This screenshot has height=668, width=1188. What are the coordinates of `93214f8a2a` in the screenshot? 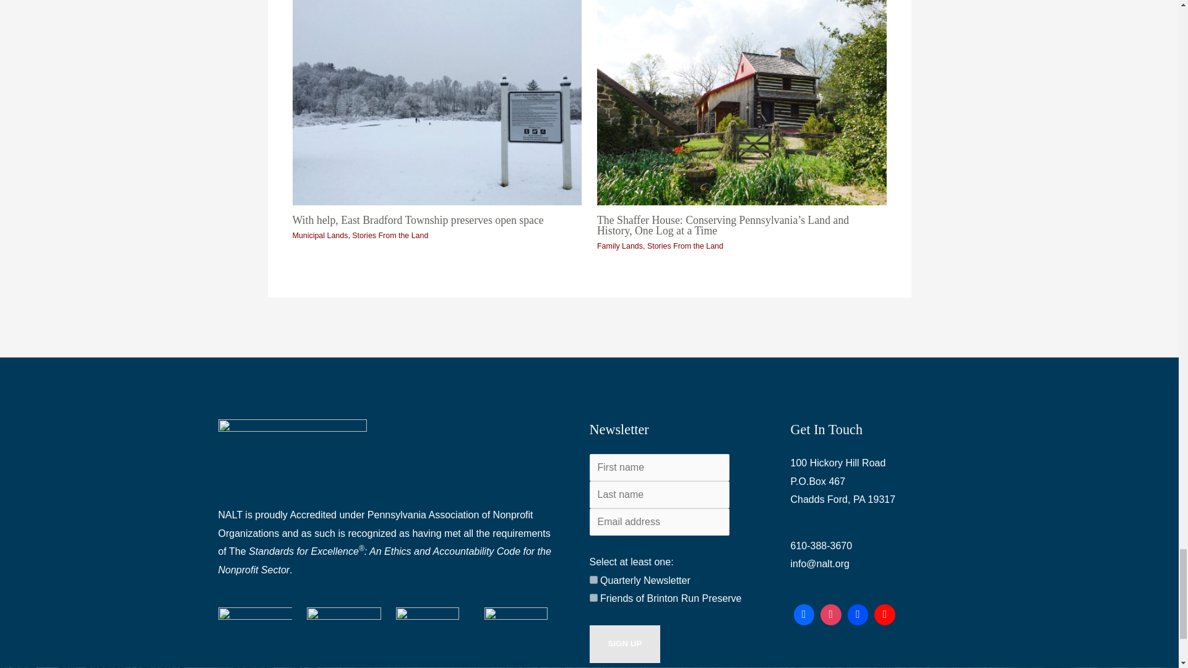 It's located at (593, 597).